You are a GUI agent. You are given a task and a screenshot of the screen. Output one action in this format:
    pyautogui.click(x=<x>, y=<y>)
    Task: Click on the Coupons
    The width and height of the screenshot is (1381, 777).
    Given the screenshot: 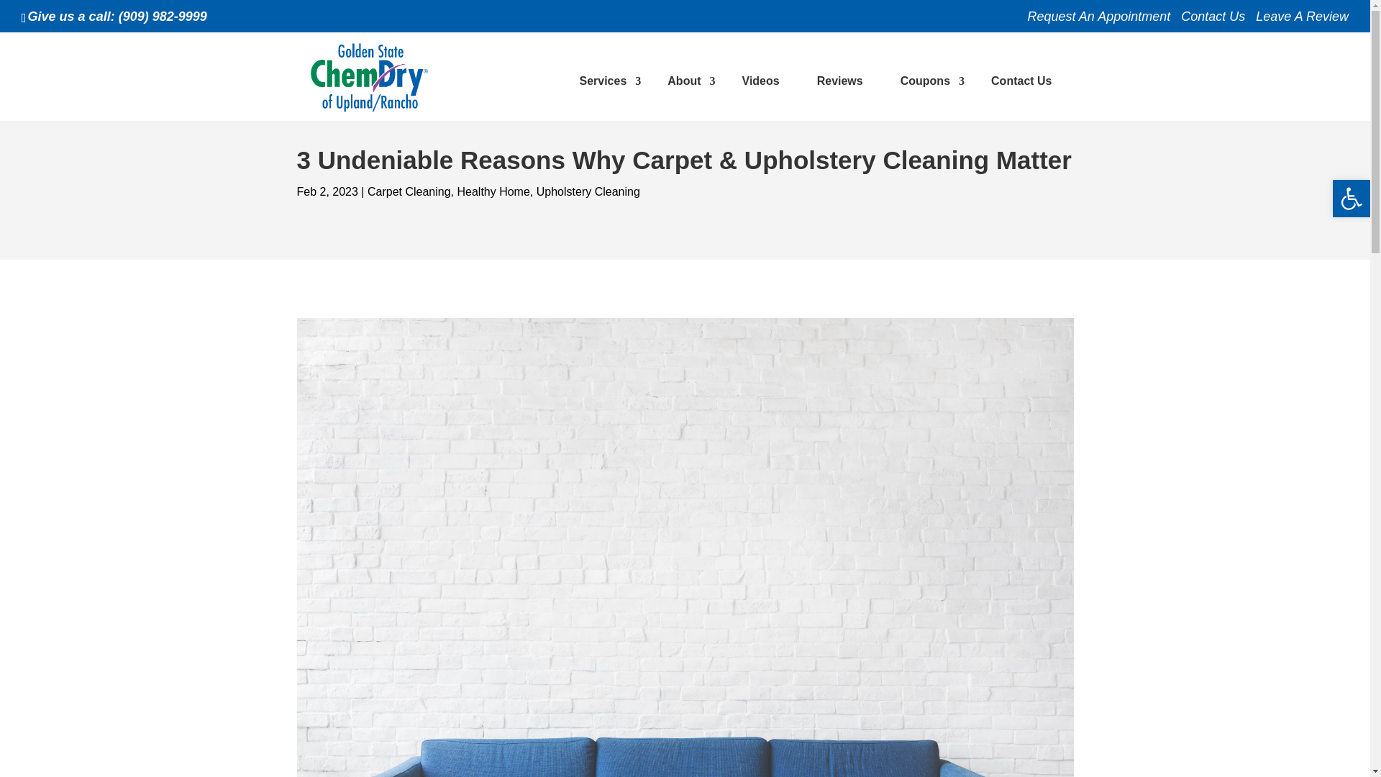 What is the action you would take?
    pyautogui.click(x=926, y=95)
    